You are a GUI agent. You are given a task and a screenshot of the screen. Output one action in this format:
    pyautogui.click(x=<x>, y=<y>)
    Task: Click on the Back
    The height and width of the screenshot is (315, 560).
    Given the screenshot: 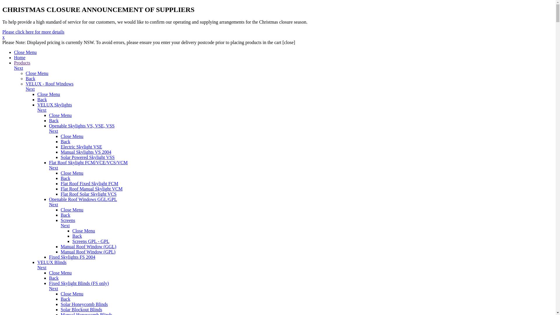 What is the action you would take?
    pyautogui.click(x=30, y=79)
    